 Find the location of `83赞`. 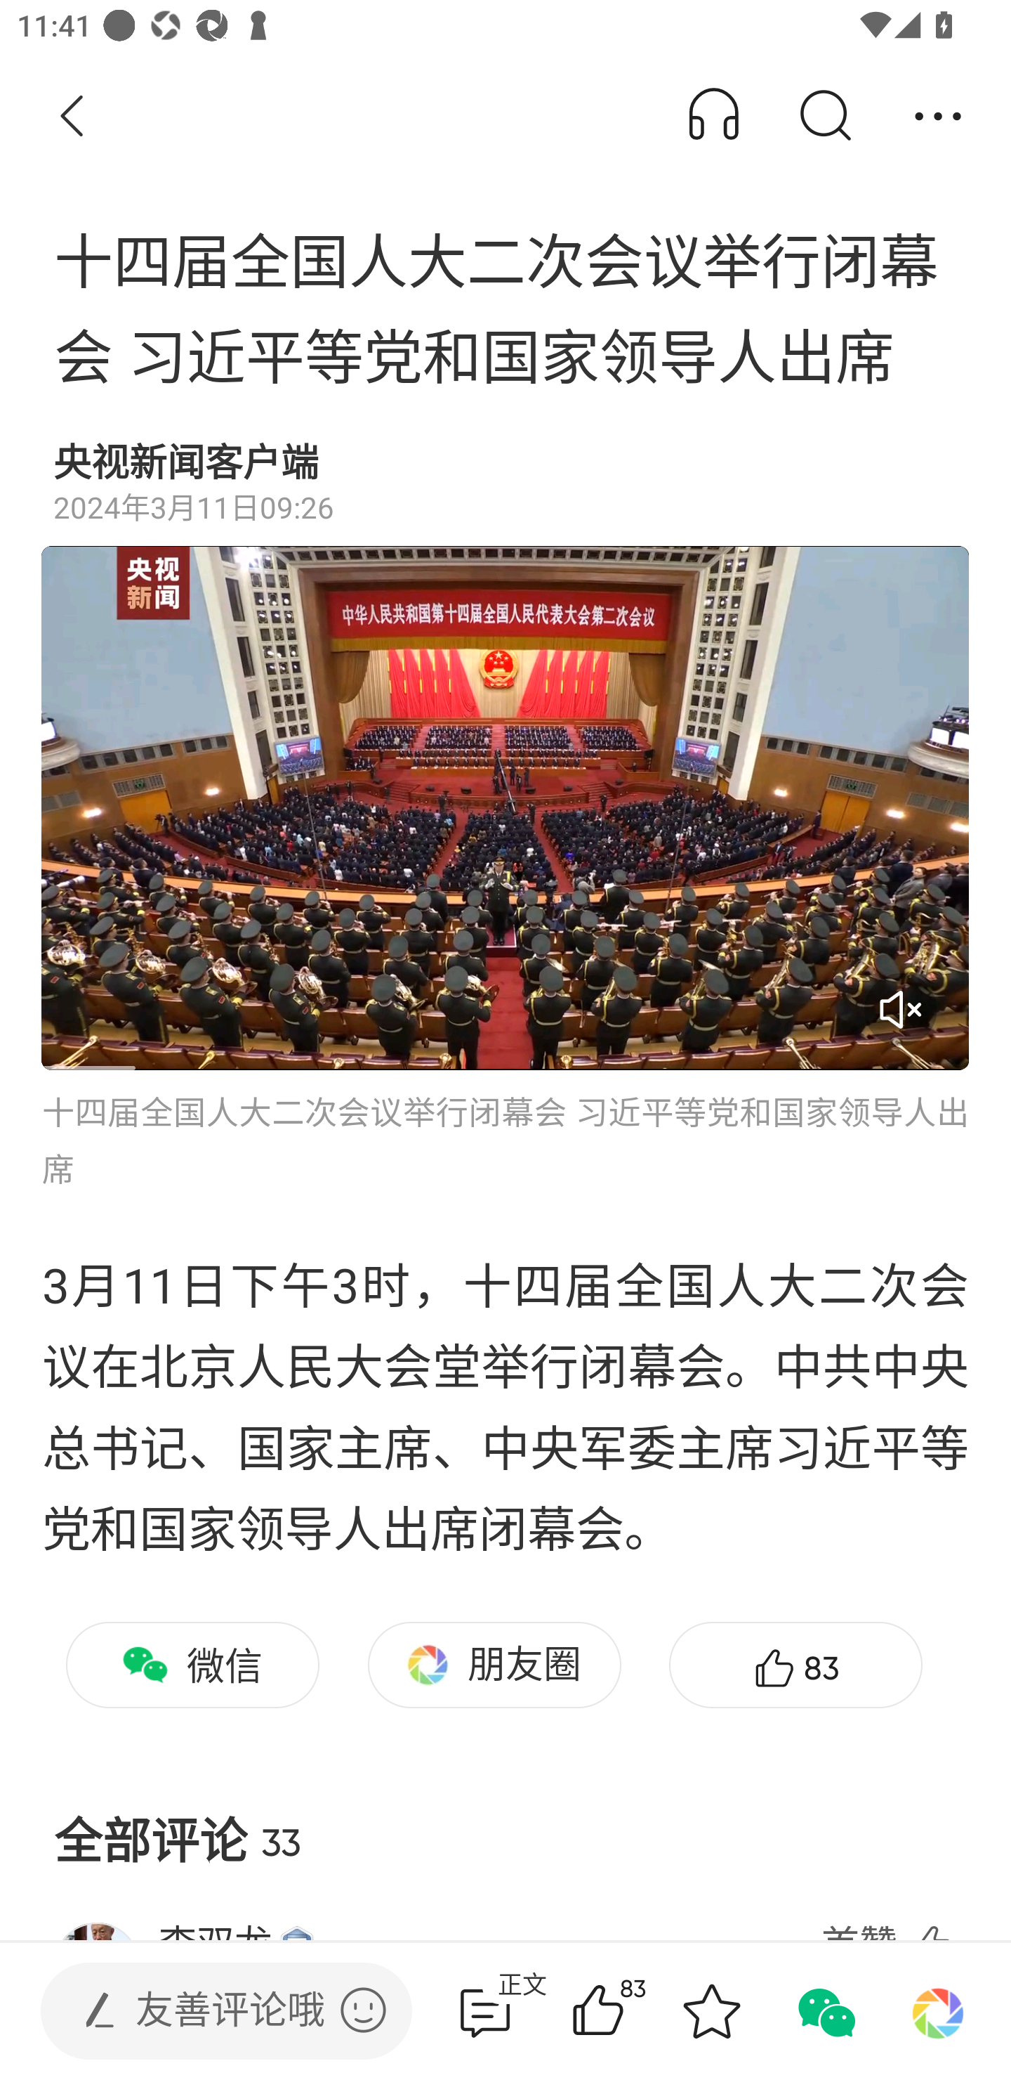

83赞 is located at coordinates (795, 1665).